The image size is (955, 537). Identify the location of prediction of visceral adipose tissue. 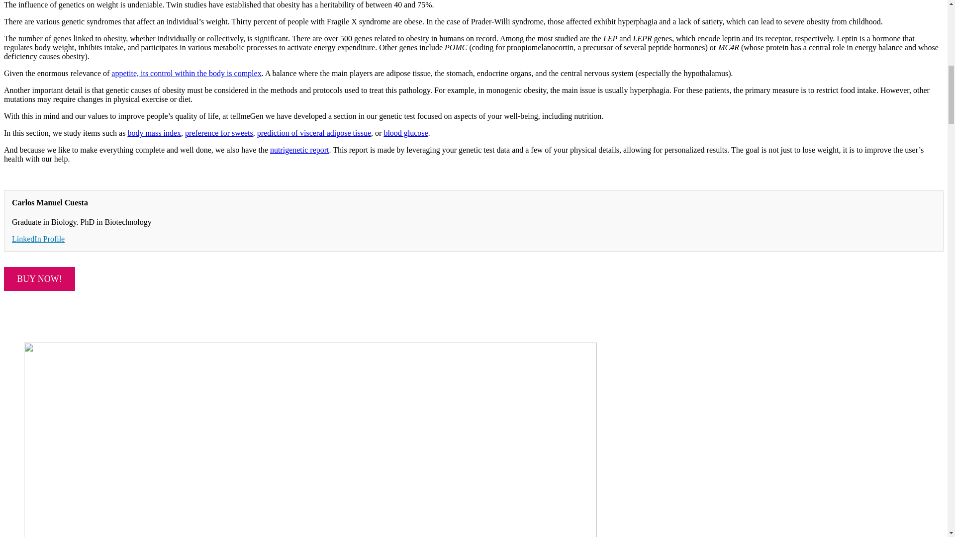
(314, 133).